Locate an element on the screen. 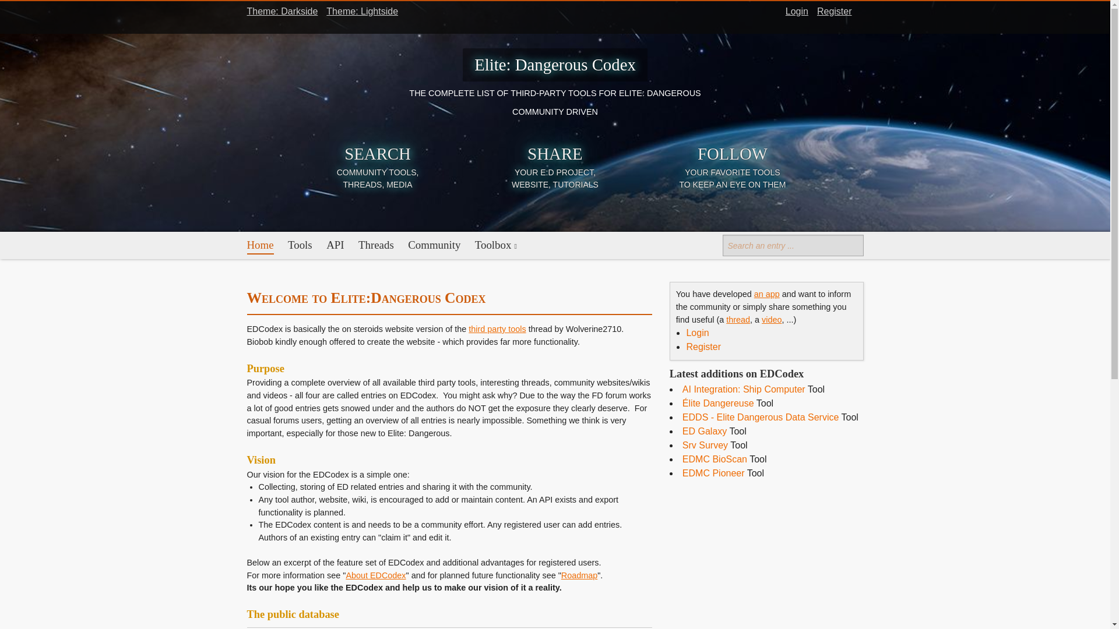  Theme: Darkside is located at coordinates (282, 11).